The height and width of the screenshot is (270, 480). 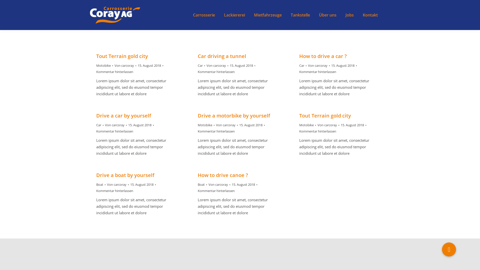 What do you see at coordinates (318, 72) in the screenshot?
I see `Kommentar hinterlassen` at bounding box center [318, 72].